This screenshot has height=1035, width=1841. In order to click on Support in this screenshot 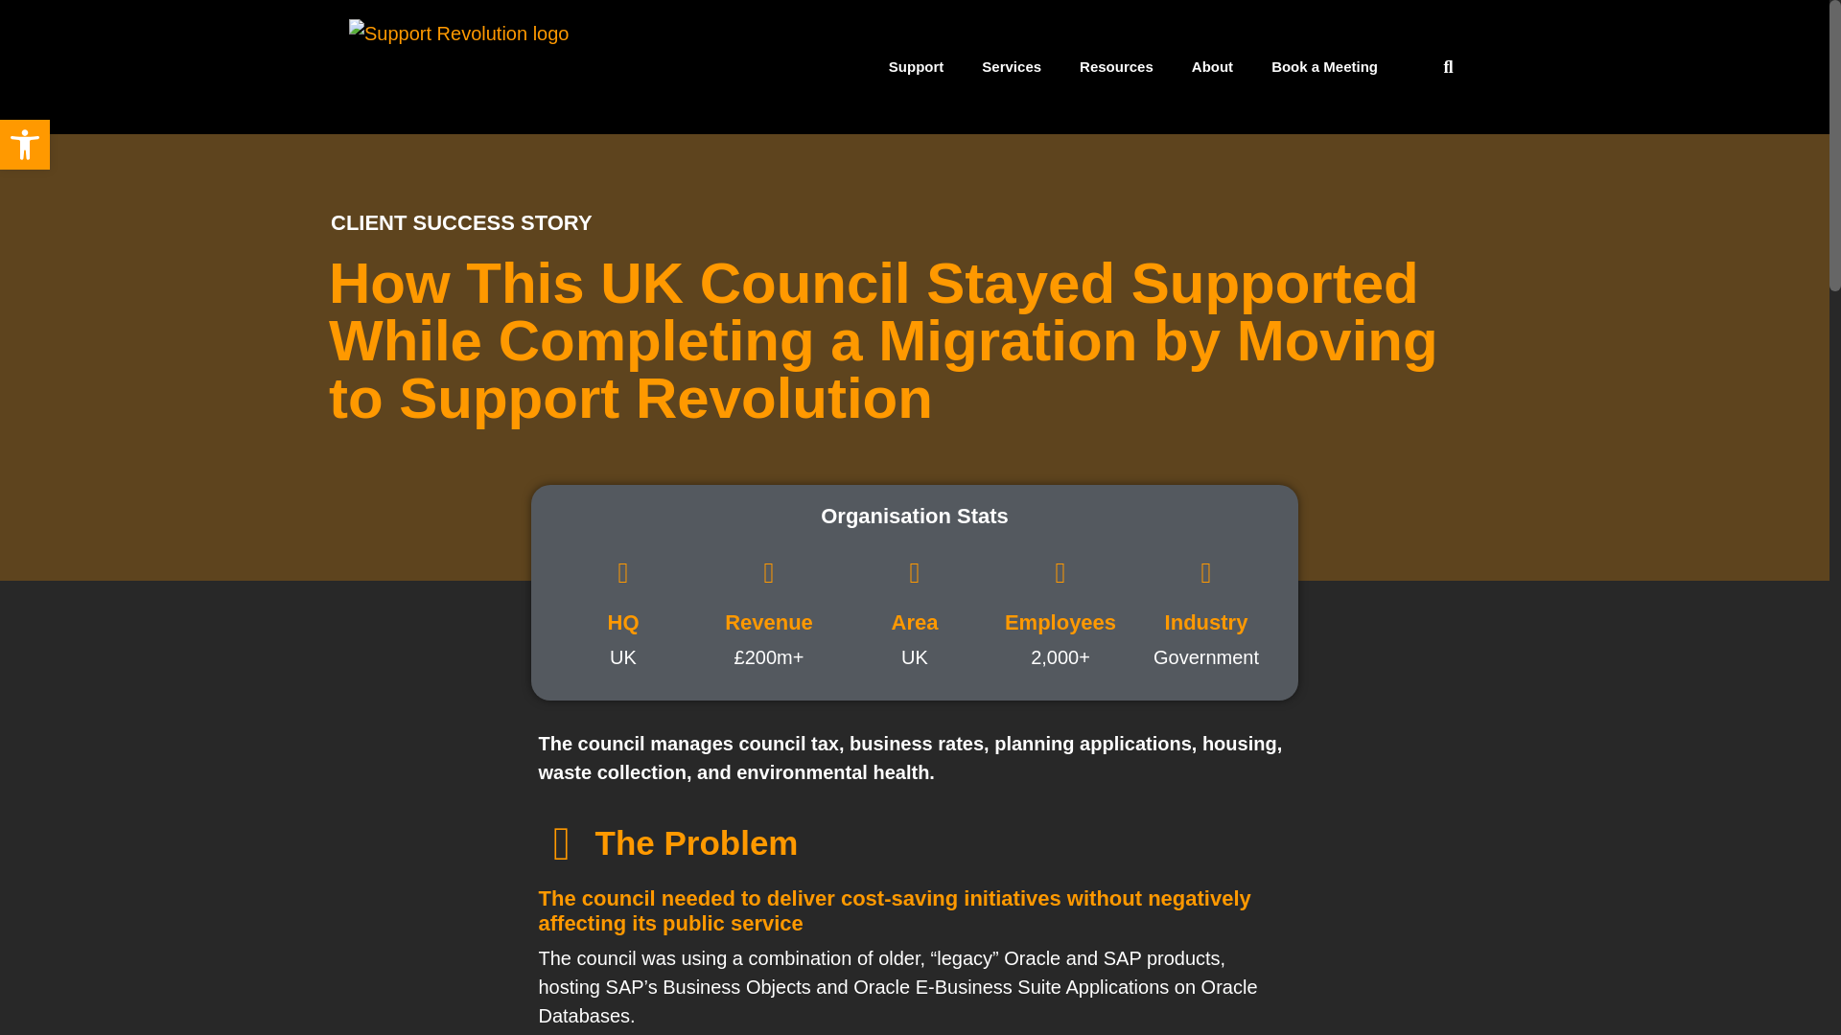, I will do `click(916, 67)`.